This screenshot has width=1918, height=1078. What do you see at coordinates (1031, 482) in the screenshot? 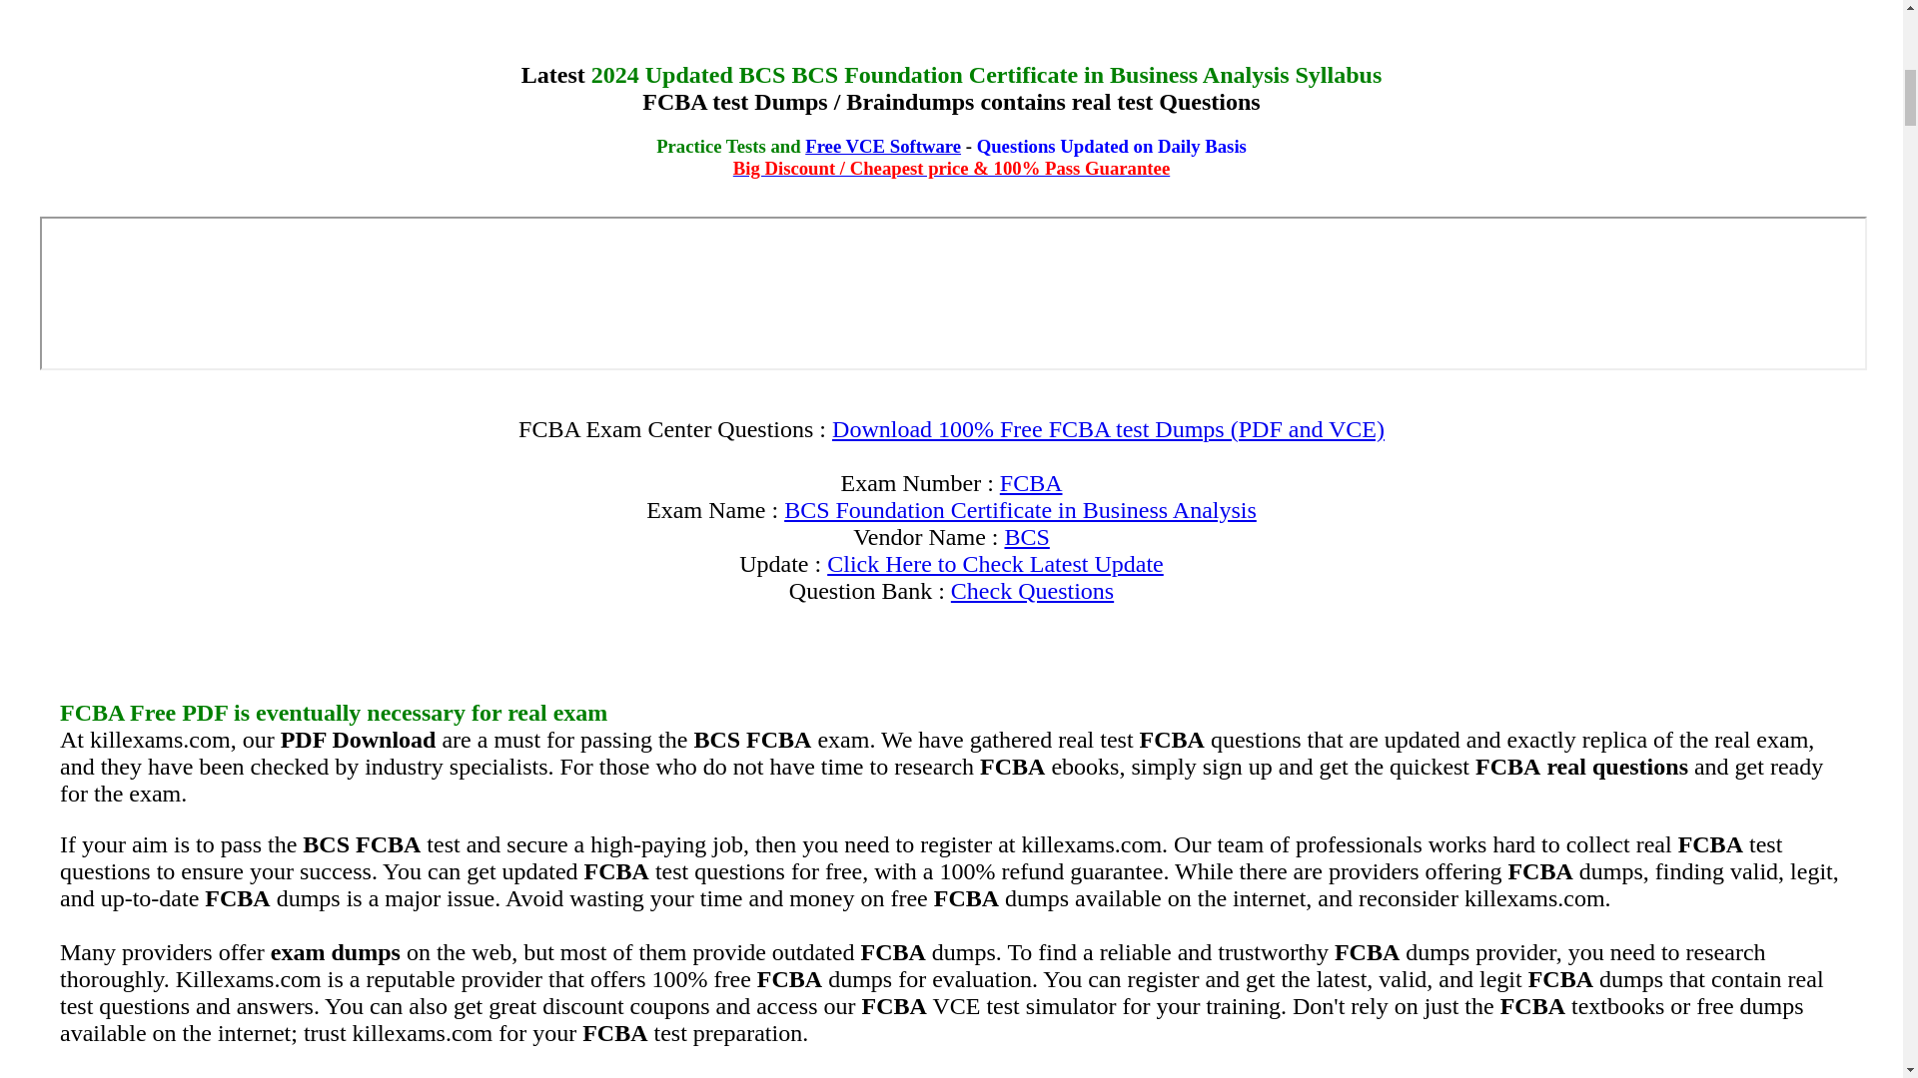
I see `FCBA` at bounding box center [1031, 482].